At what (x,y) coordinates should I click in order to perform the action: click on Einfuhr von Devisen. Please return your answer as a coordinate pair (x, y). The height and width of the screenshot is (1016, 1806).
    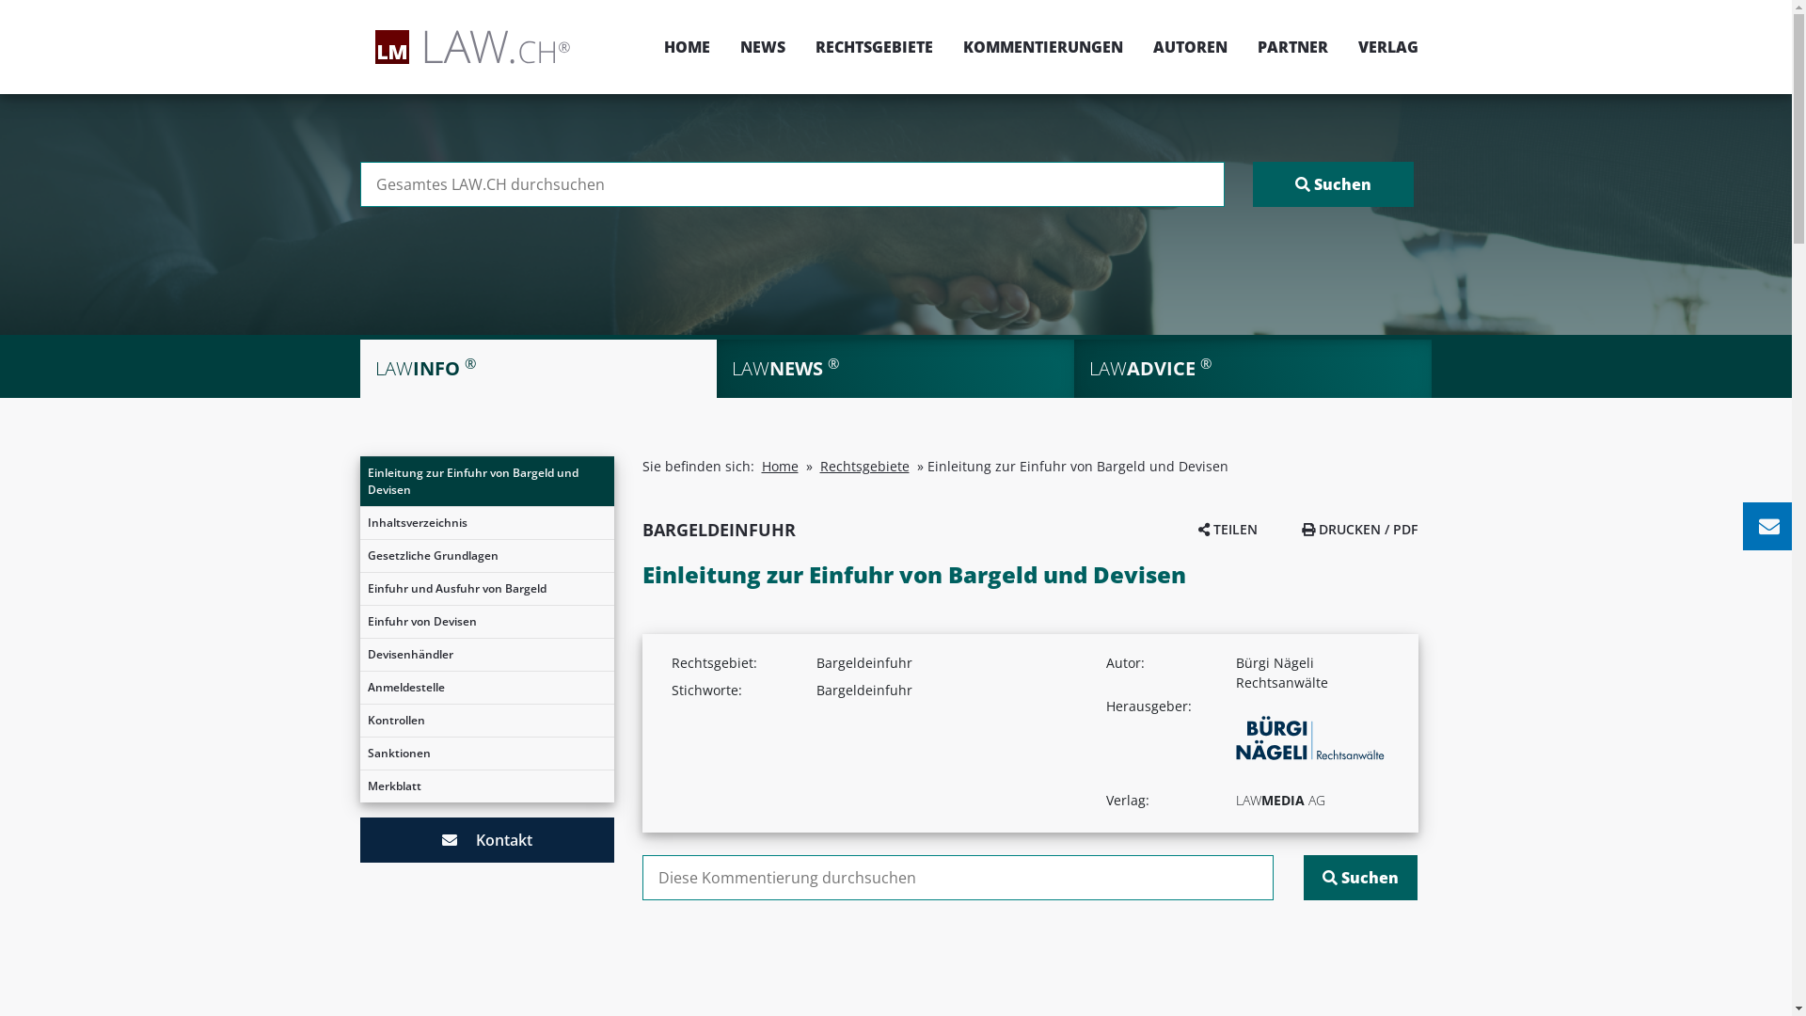
    Looking at the image, I should click on (486, 622).